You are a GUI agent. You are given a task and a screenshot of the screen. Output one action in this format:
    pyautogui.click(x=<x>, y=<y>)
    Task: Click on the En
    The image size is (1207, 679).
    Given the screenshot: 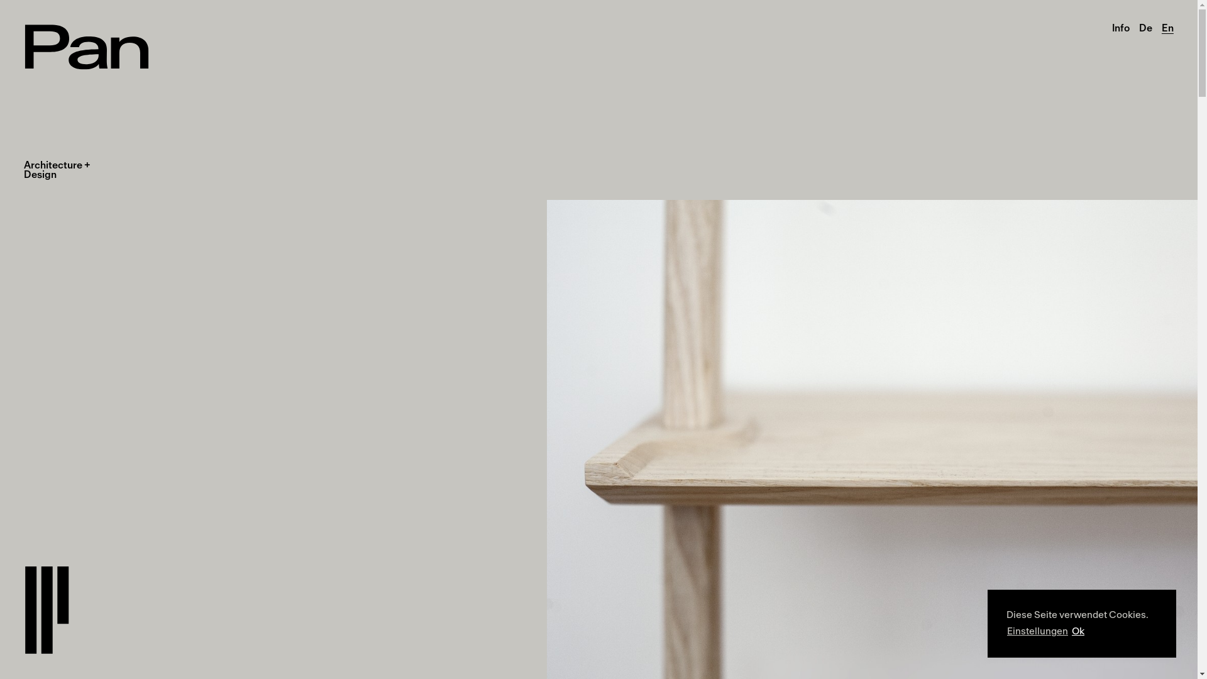 What is the action you would take?
    pyautogui.click(x=1168, y=28)
    